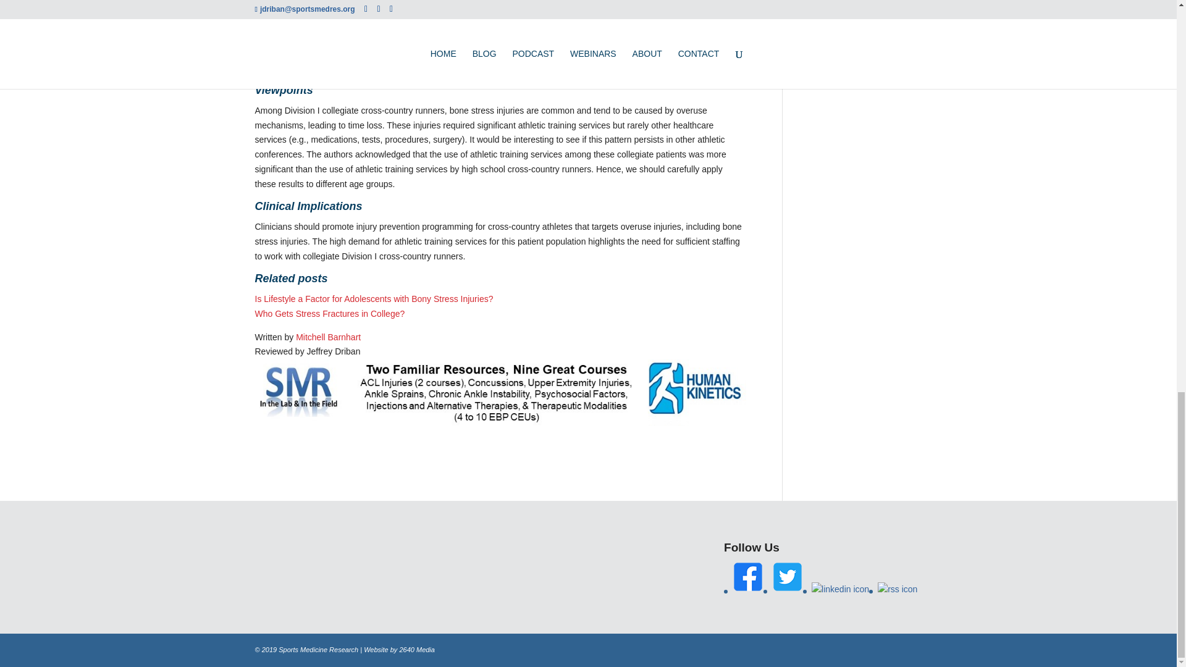 This screenshot has height=667, width=1186. Describe the element at coordinates (327, 337) in the screenshot. I see `Mitchell Barnhart` at that location.